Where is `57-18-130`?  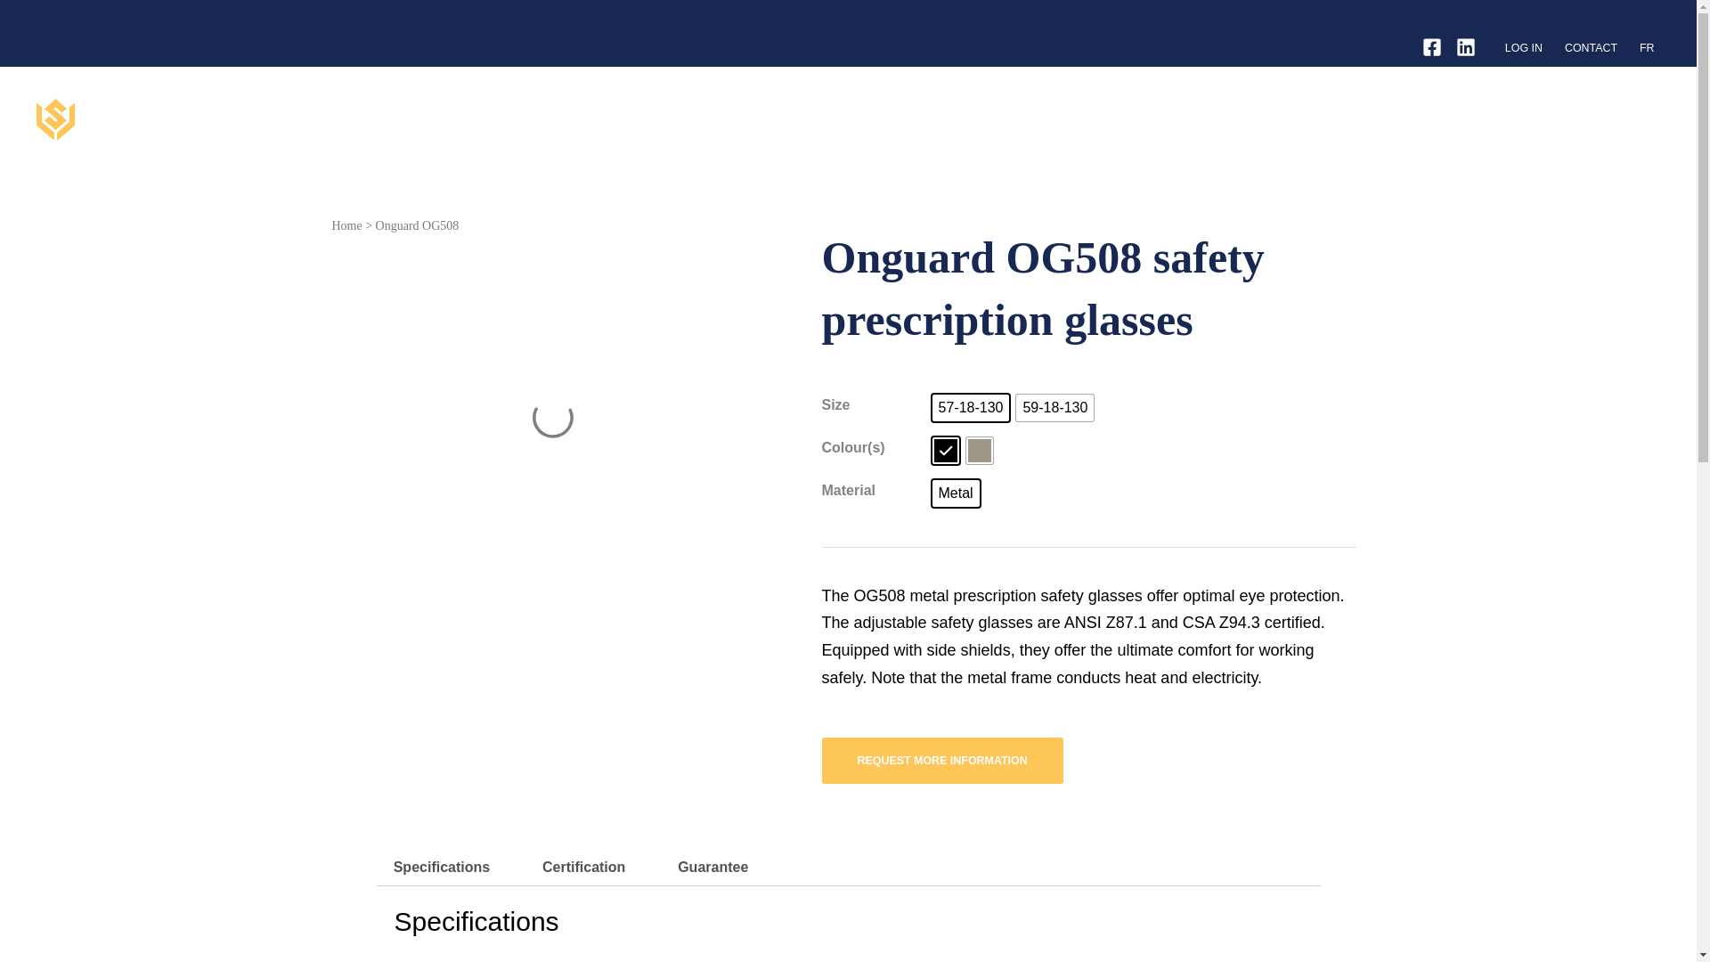
57-18-130 is located at coordinates (970, 408).